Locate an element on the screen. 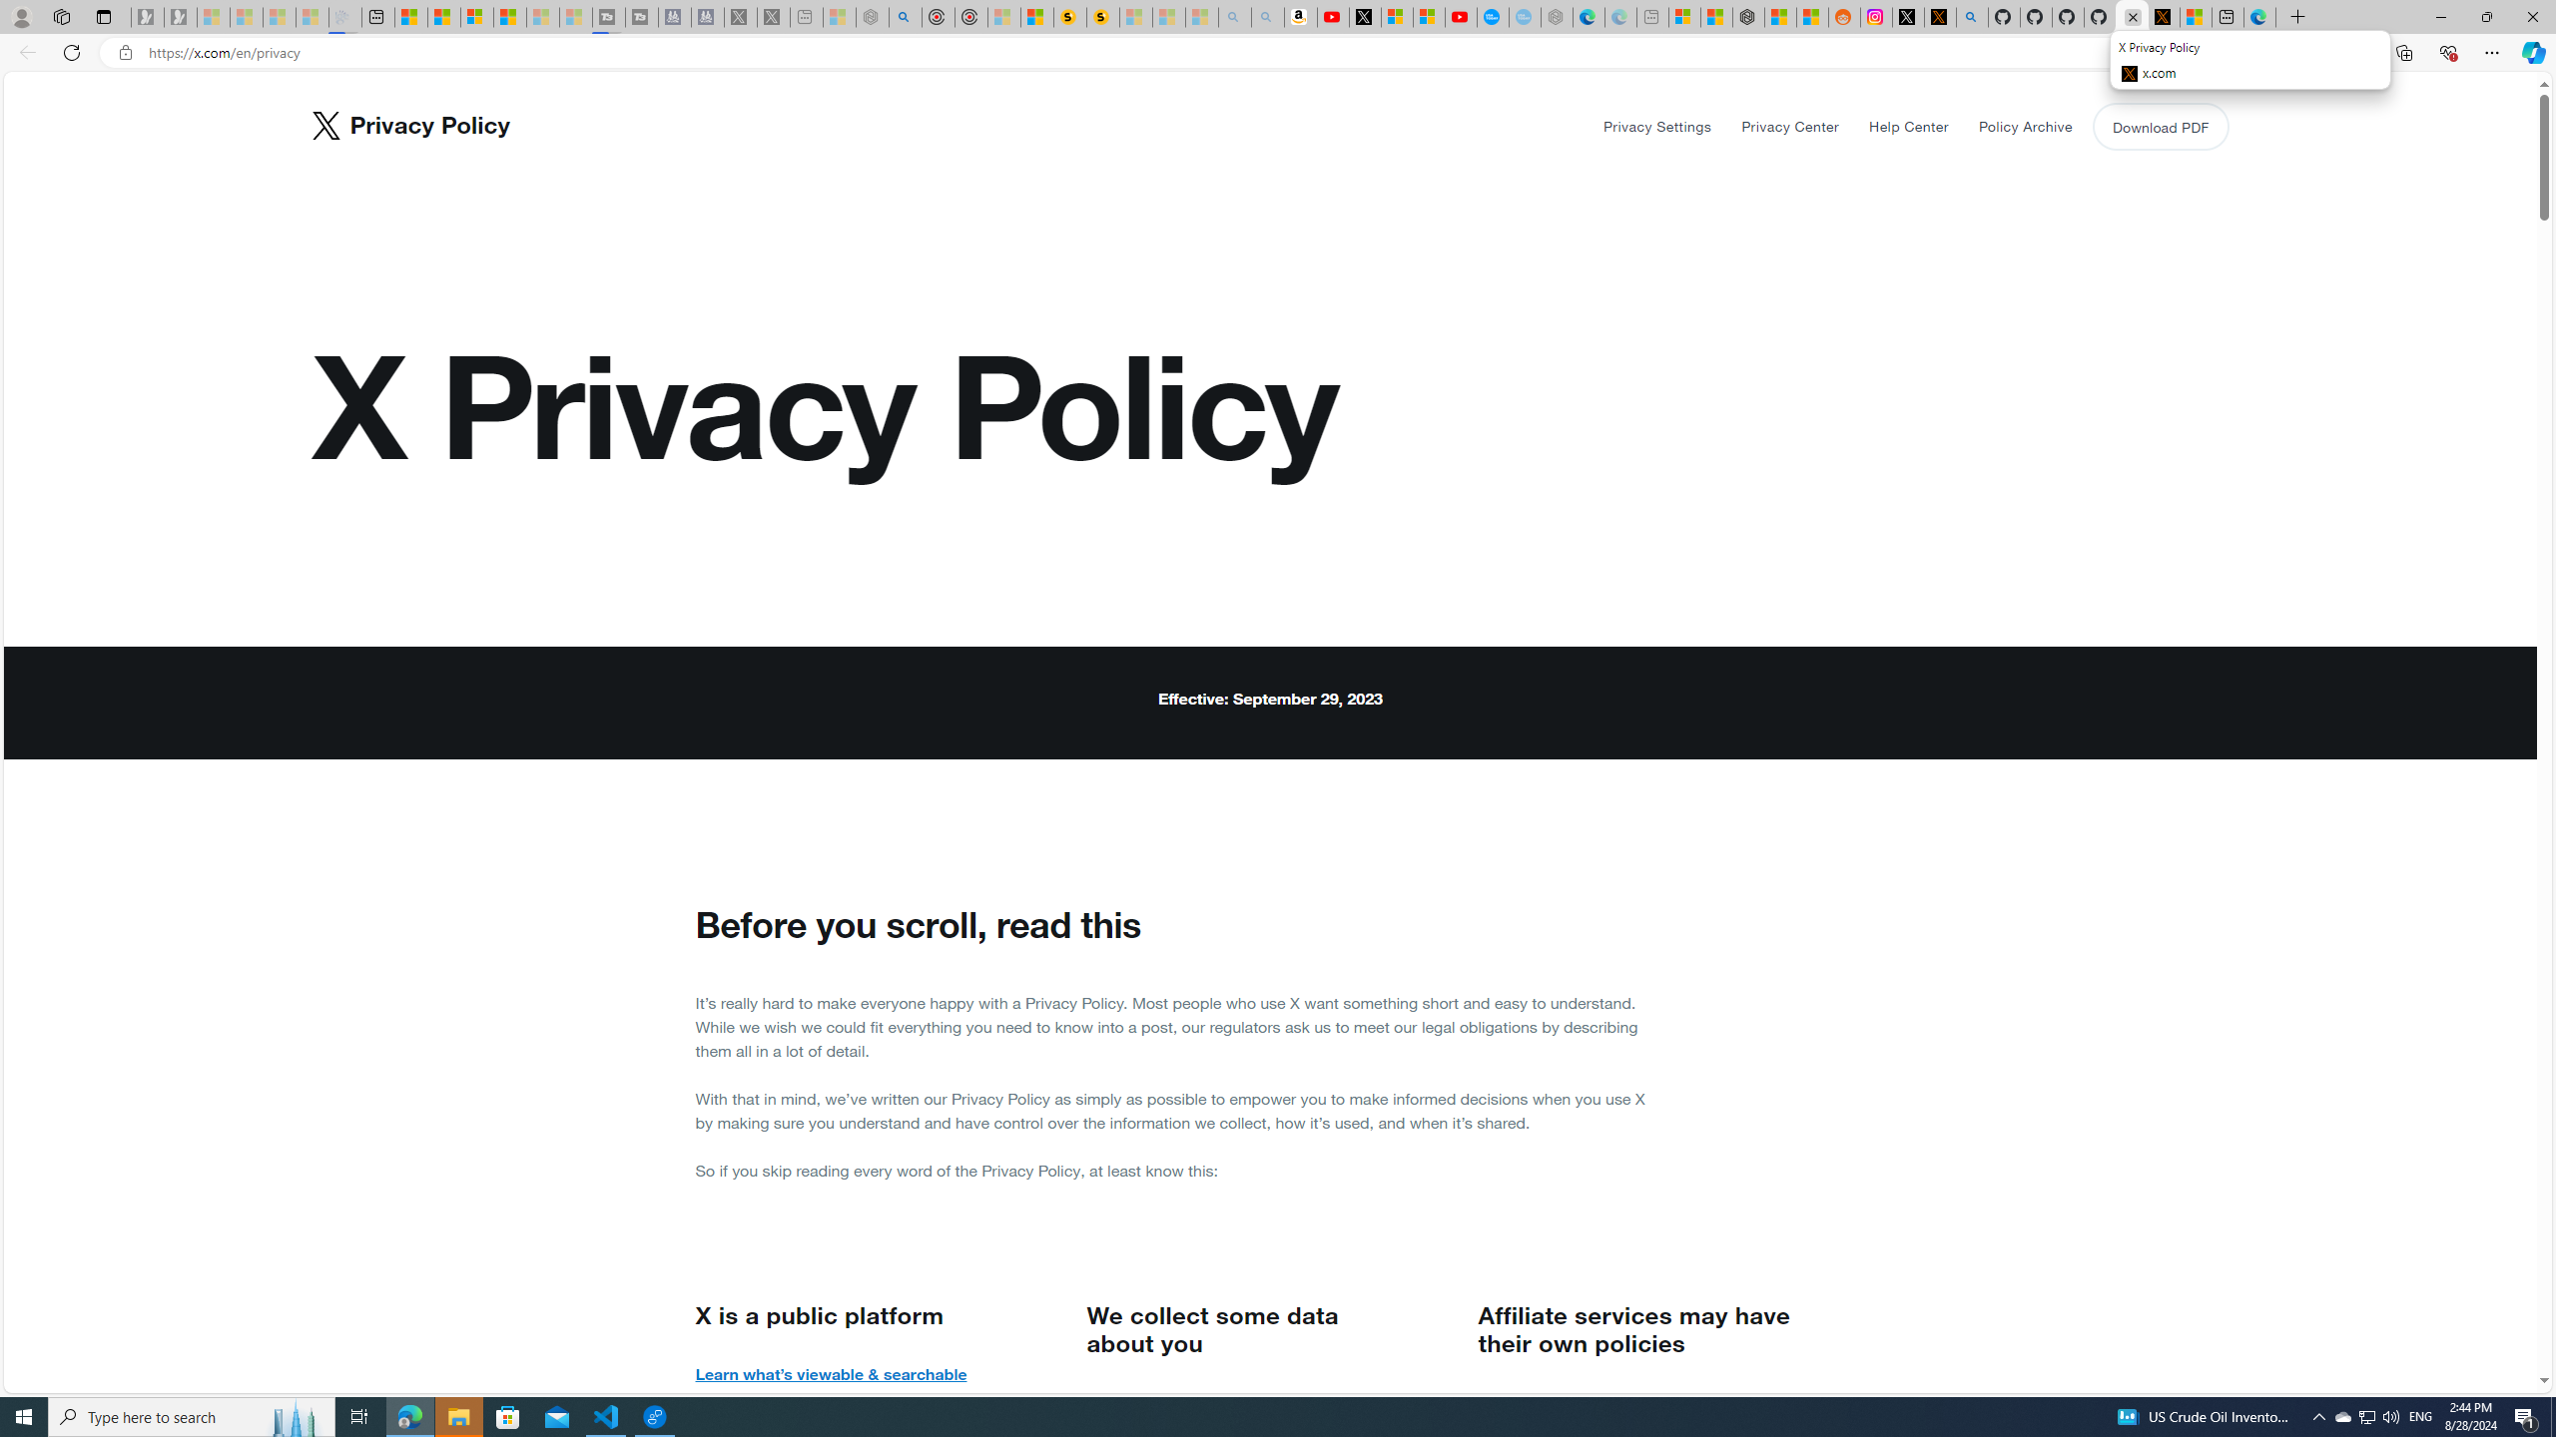 The width and height of the screenshot is (2556, 1437). Michelle Starr, Senior Journalist at ScienceAlert is located at coordinates (1102, 17).